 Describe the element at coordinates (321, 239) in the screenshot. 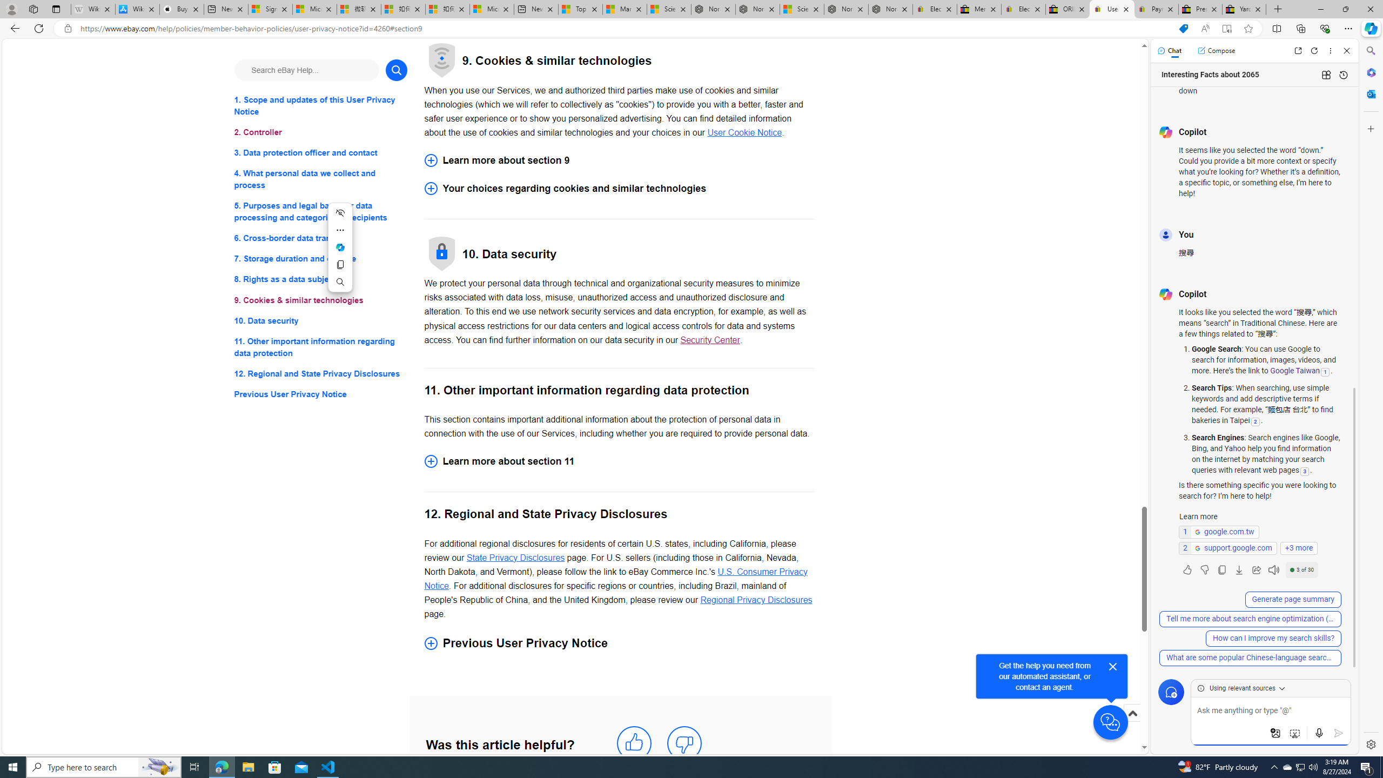

I see `6. Cross-border data transfers` at that location.